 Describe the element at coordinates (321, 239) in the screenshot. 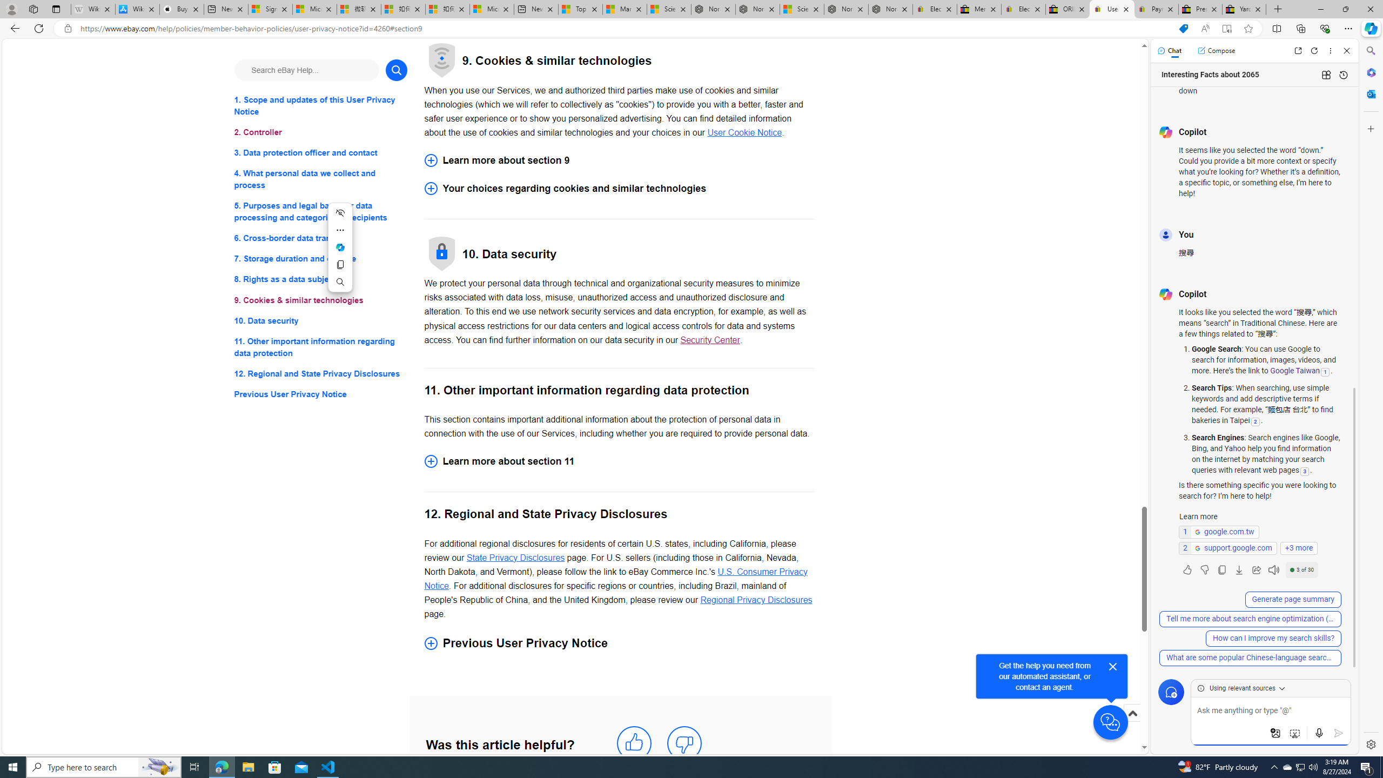

I see `6. Cross-border data transfers` at that location.